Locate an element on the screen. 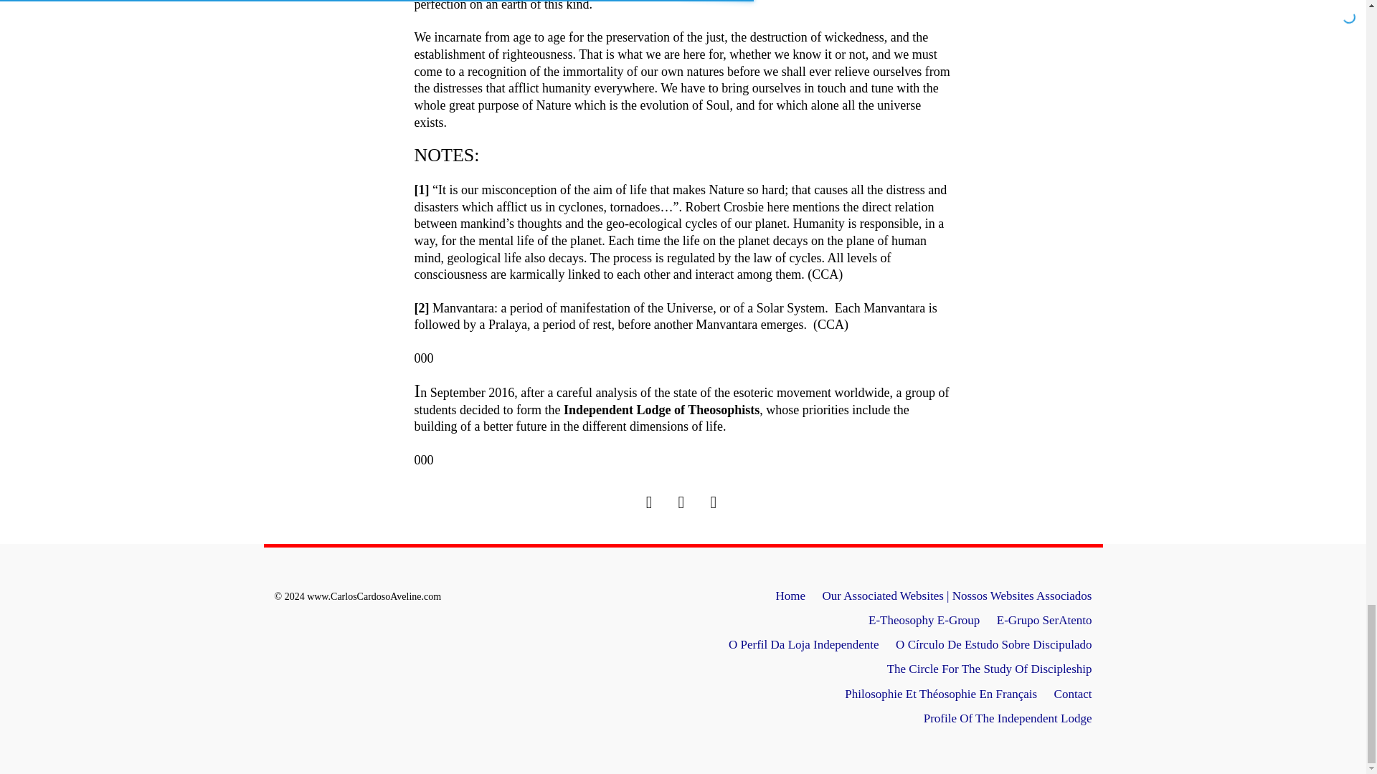 This screenshot has width=1377, height=774. Home is located at coordinates (790, 596).